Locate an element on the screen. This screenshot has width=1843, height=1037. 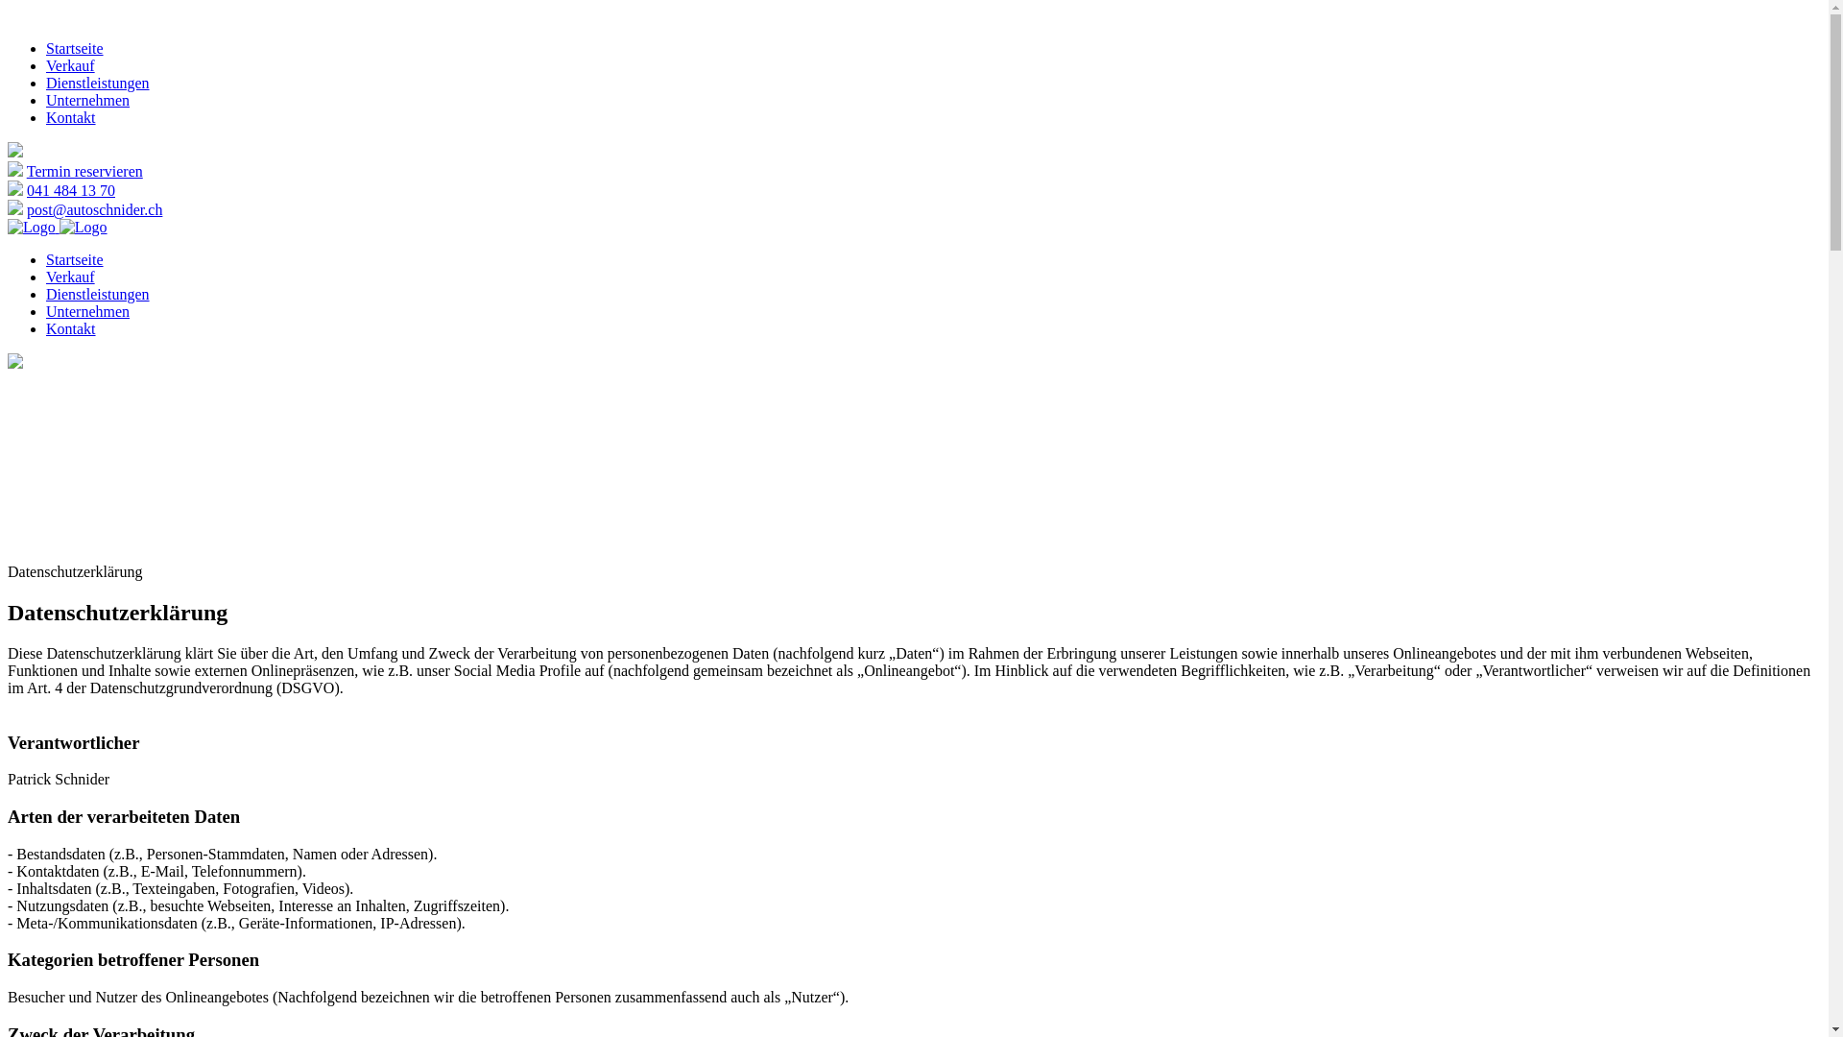
Kontakt is located at coordinates (71, 328).